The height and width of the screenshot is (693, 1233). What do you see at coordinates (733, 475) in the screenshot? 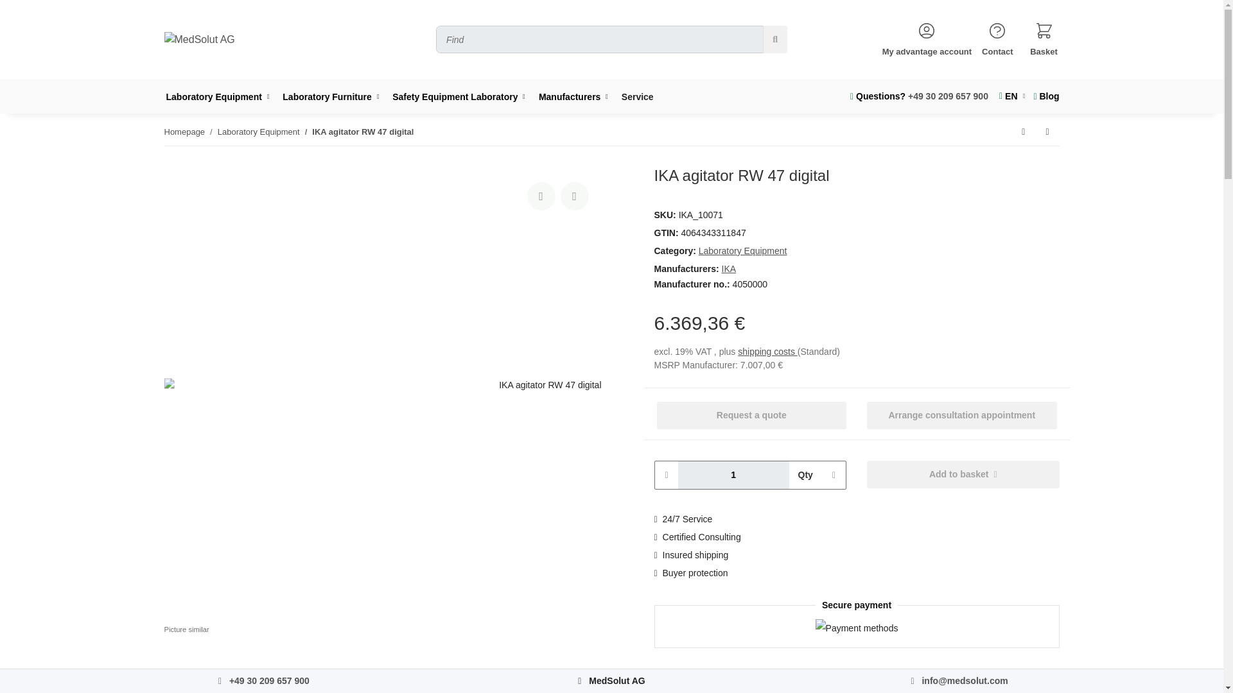
I see `1` at bounding box center [733, 475].